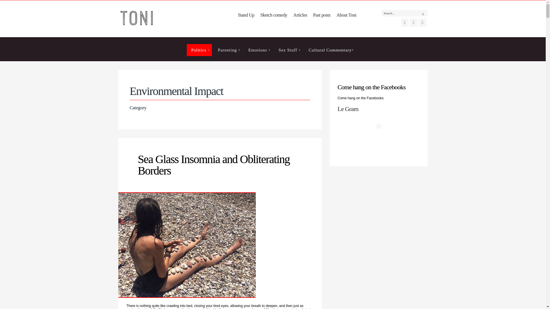 This screenshot has height=309, width=550. I want to click on Instagram, so click(414, 22).